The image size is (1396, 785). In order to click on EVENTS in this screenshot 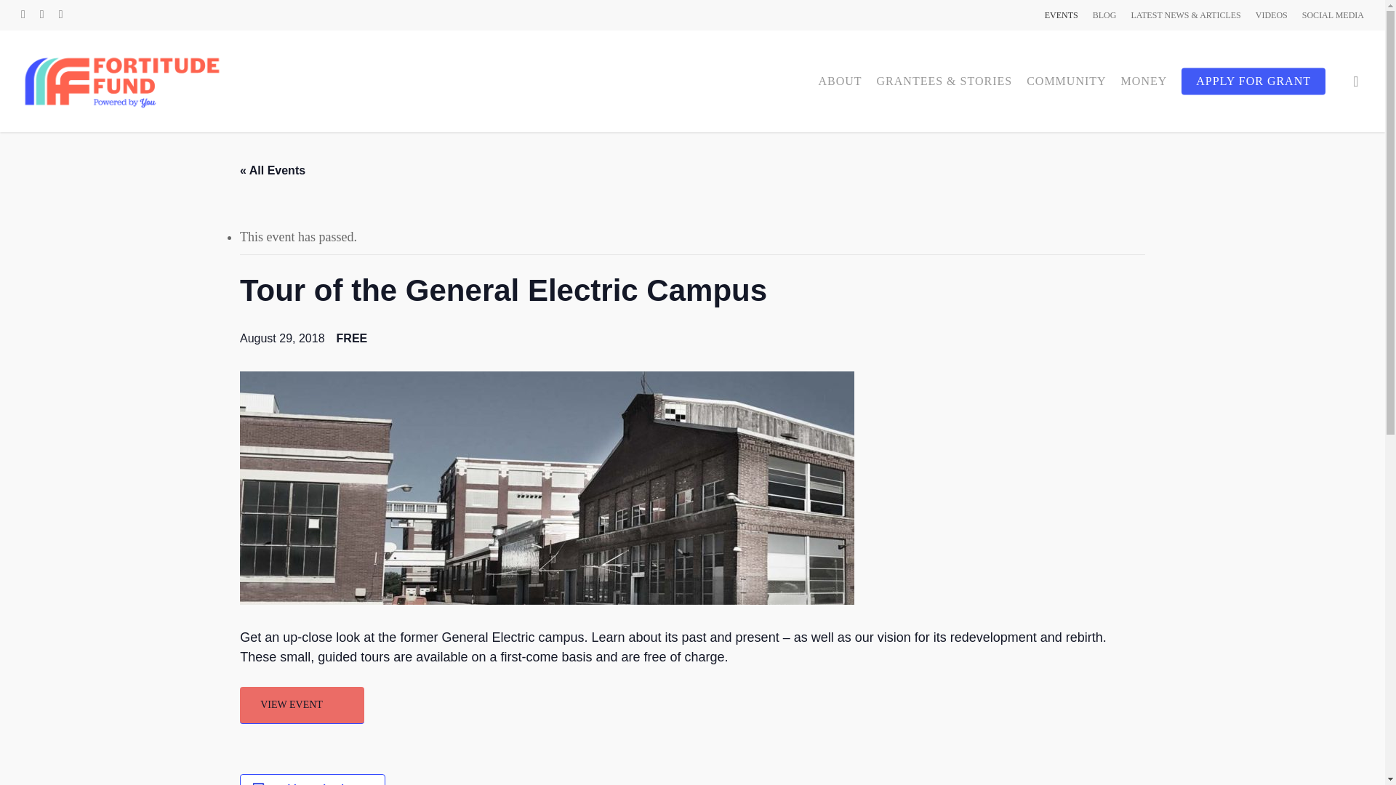, I will do `click(1061, 15)`.